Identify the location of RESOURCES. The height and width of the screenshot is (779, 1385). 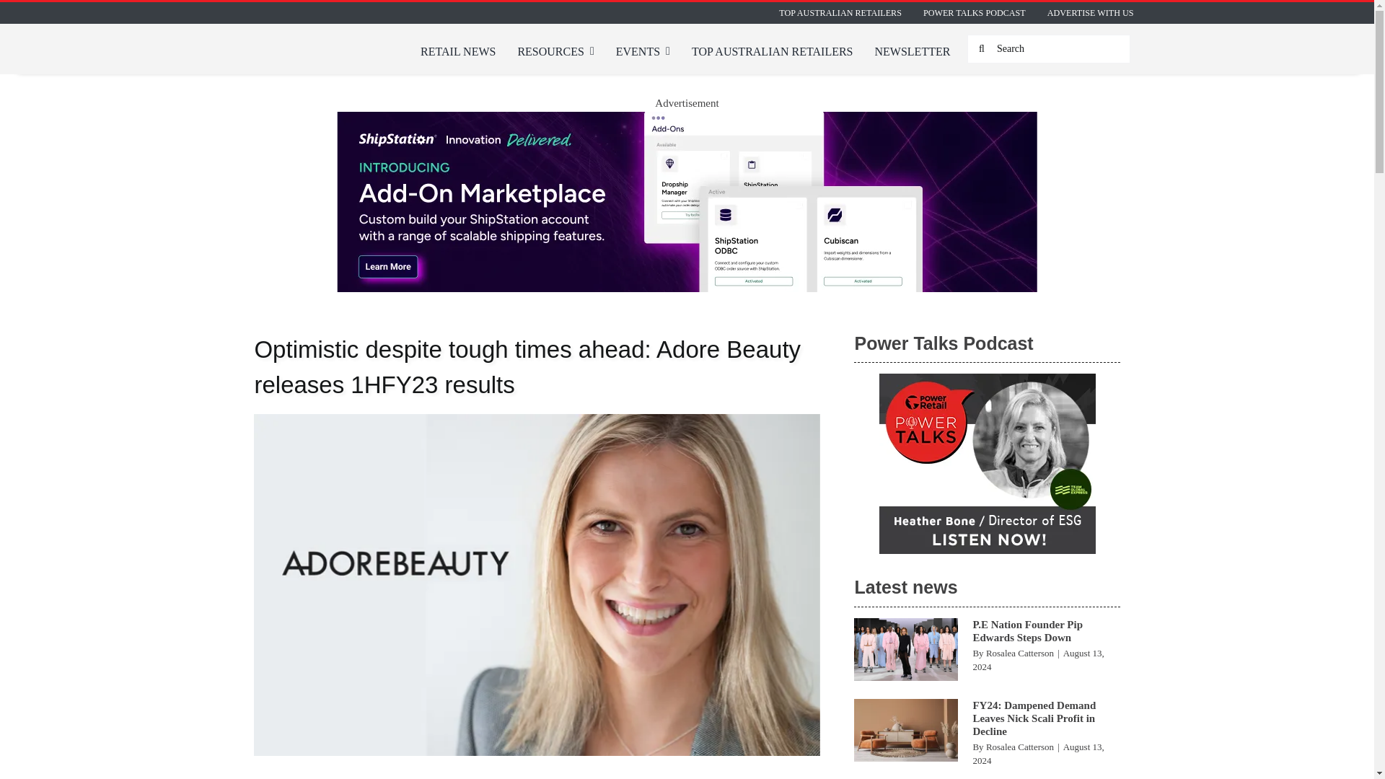
(555, 52).